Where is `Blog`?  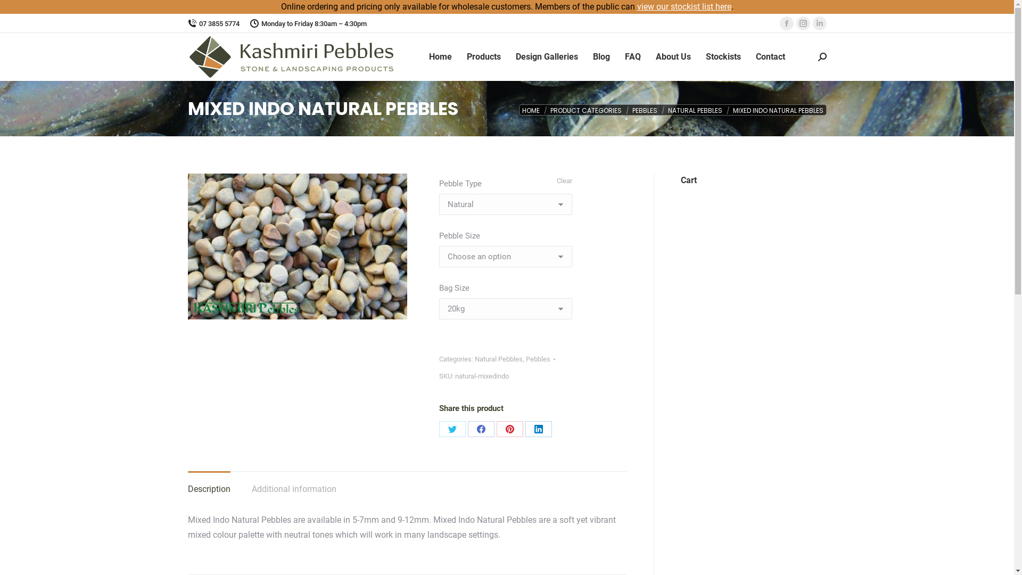 Blog is located at coordinates (601, 57).